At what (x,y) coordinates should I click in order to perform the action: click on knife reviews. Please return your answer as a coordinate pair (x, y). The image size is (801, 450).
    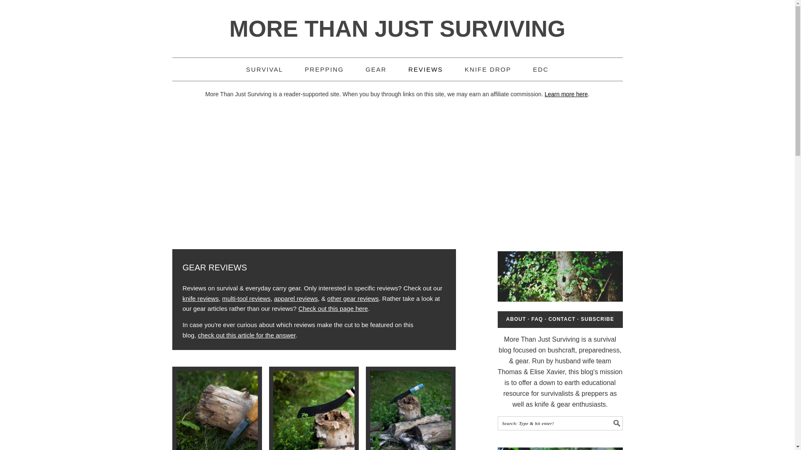
    Looking at the image, I should click on (200, 298).